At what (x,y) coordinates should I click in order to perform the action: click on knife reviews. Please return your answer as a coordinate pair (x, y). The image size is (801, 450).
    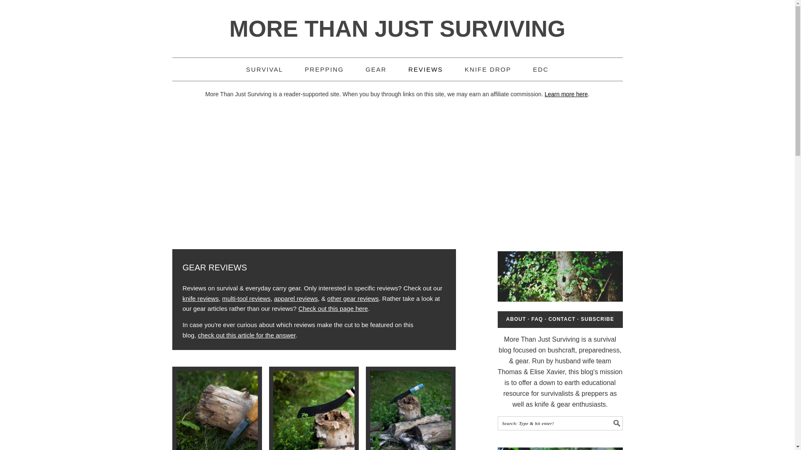
    Looking at the image, I should click on (200, 298).